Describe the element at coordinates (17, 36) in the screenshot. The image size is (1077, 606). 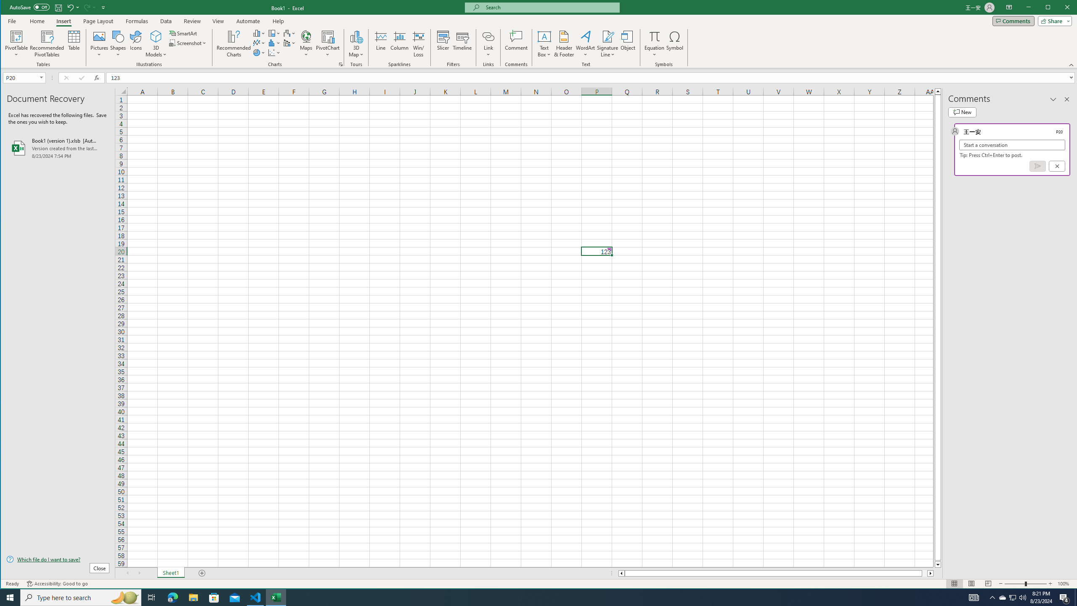
I see `PivotTable` at that location.